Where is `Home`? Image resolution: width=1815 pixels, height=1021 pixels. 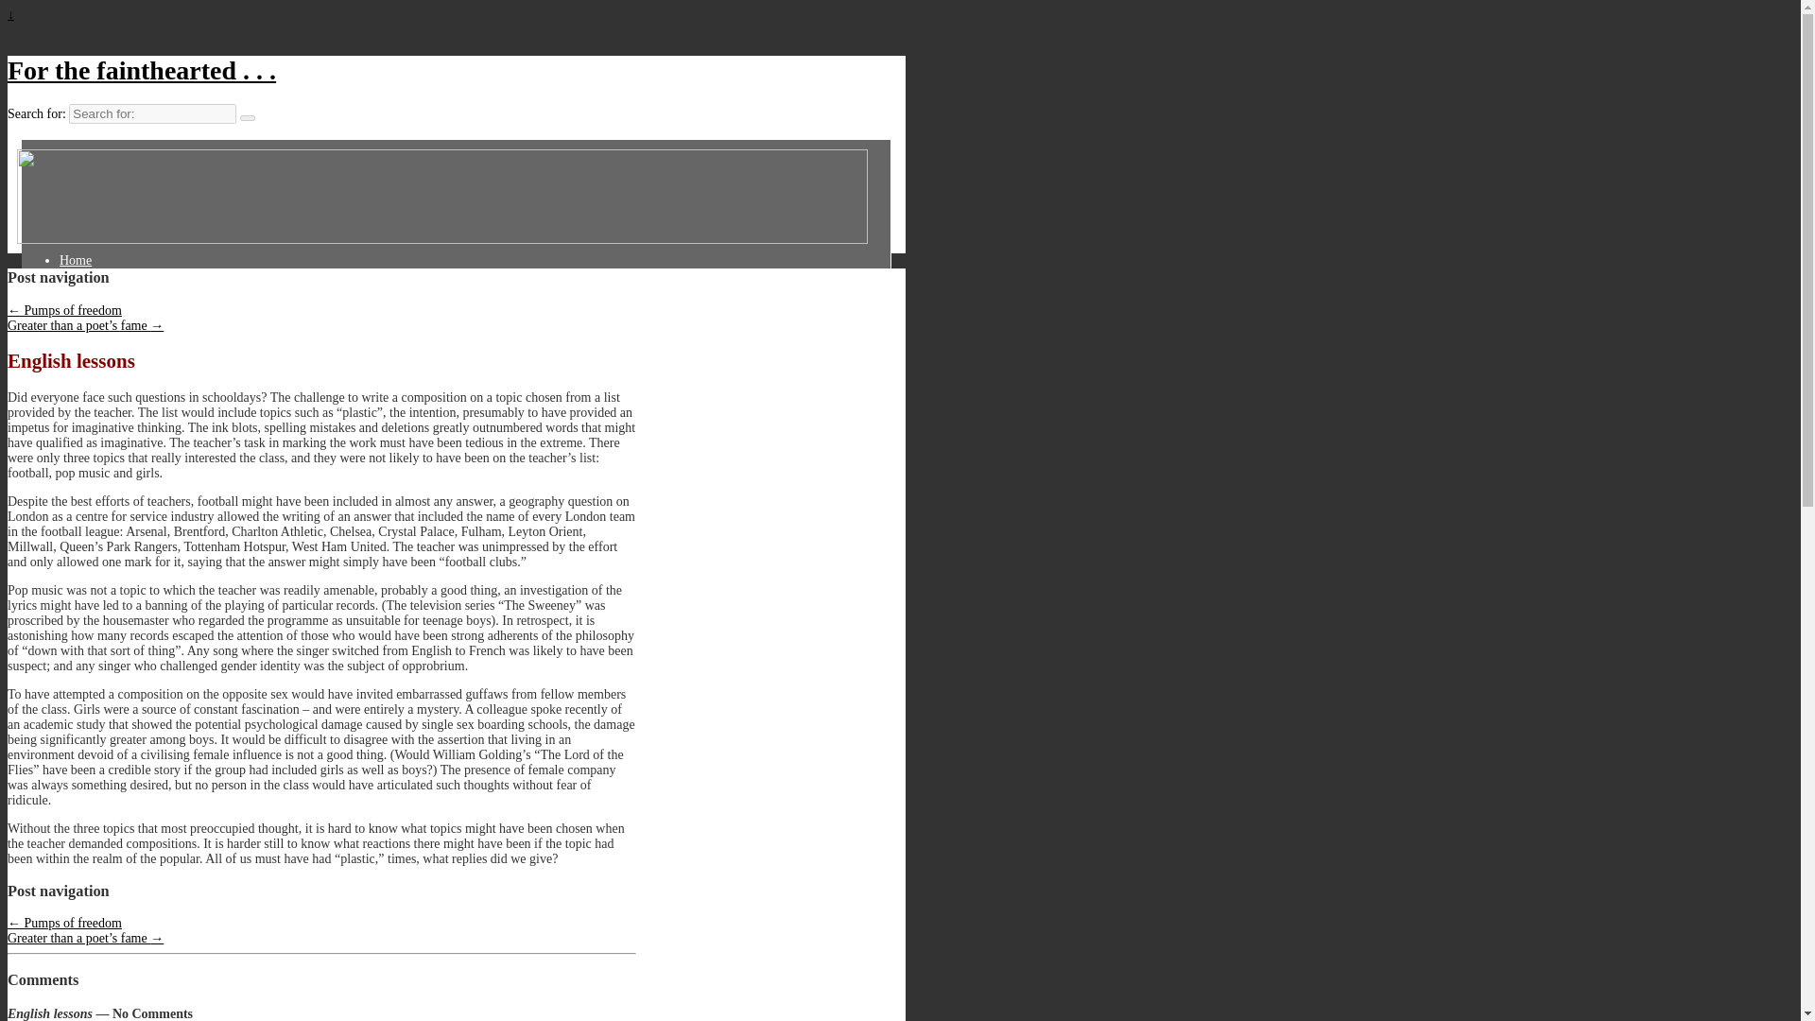
Home is located at coordinates (87, 261).